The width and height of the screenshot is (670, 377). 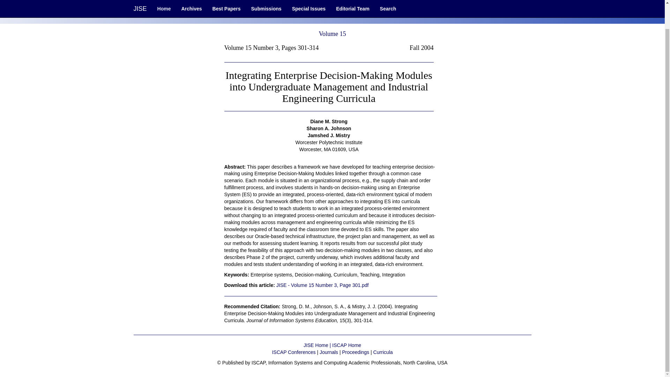 I want to click on Proceedings, so click(x=355, y=352).